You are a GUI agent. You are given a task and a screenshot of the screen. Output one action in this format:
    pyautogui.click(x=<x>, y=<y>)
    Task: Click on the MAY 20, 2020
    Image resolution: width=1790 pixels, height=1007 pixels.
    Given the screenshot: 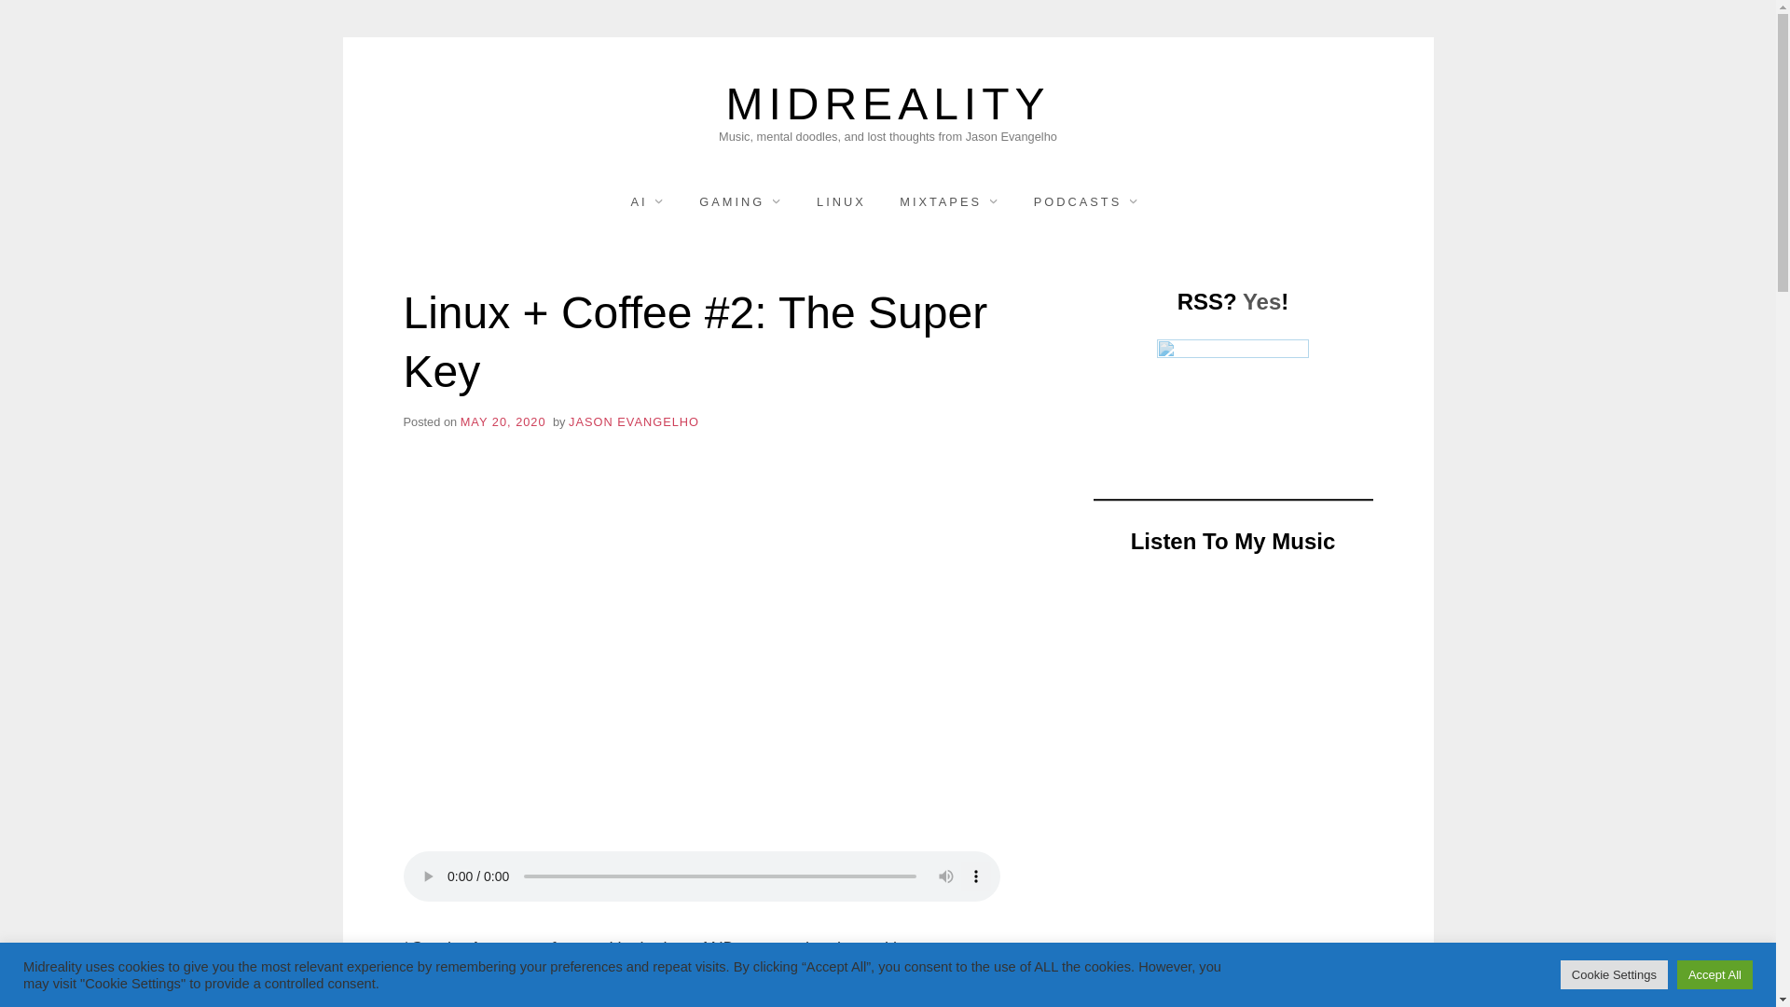 What is the action you would take?
    pyautogui.click(x=503, y=421)
    